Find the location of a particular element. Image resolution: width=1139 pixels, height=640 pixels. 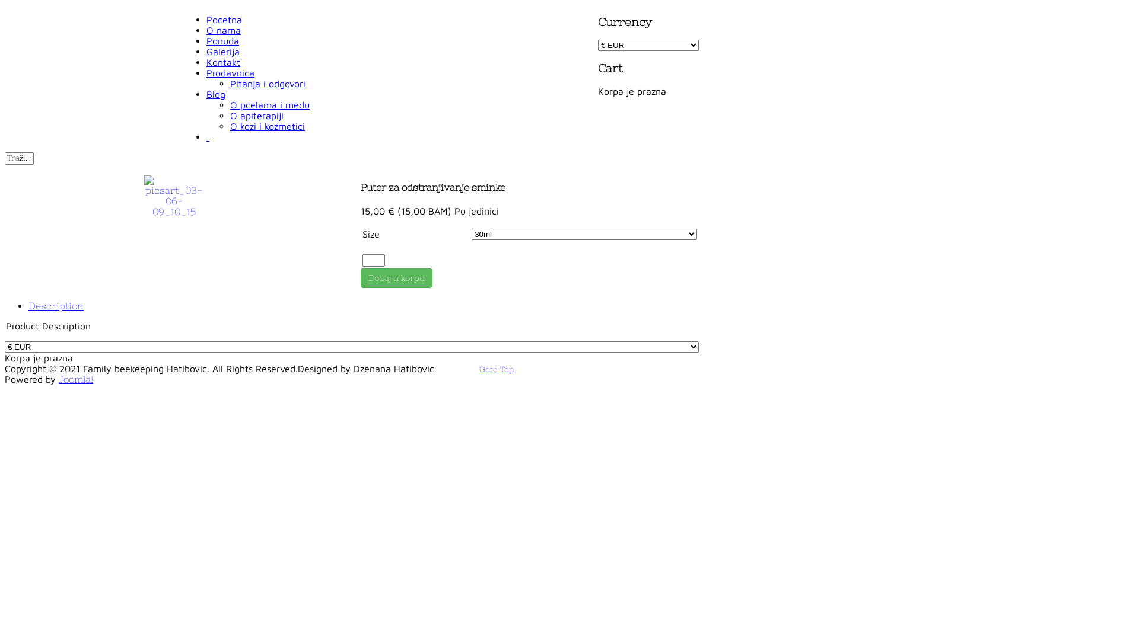

Pocetna is located at coordinates (224, 20).